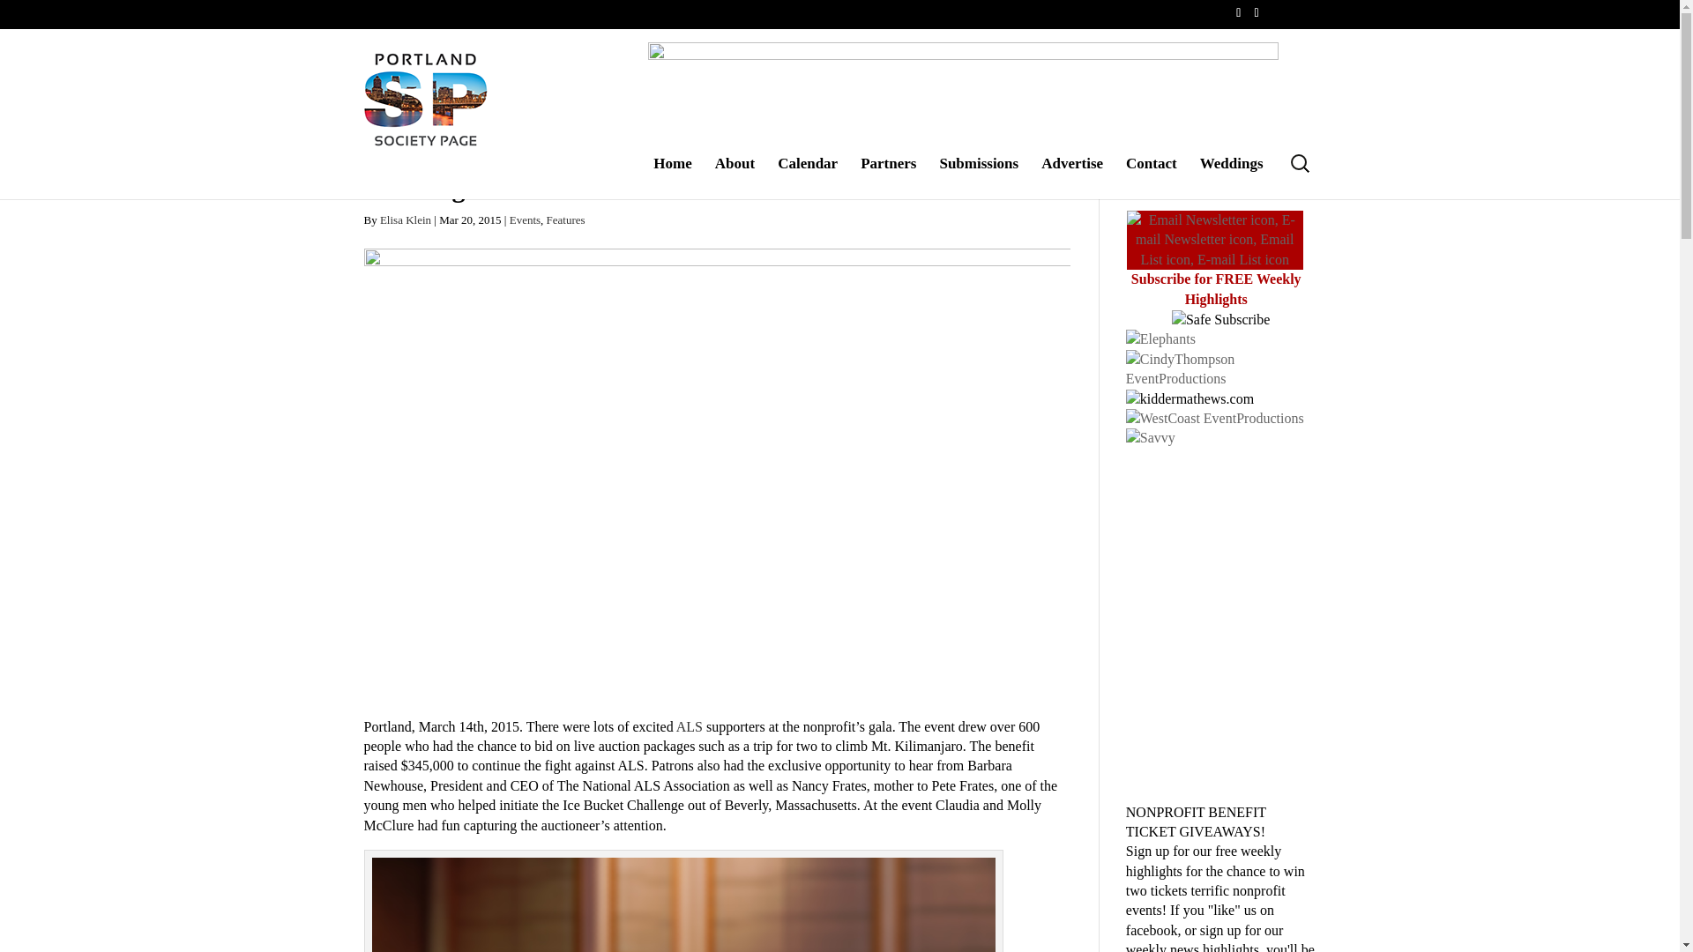 This screenshot has height=952, width=1693. I want to click on About, so click(735, 177).